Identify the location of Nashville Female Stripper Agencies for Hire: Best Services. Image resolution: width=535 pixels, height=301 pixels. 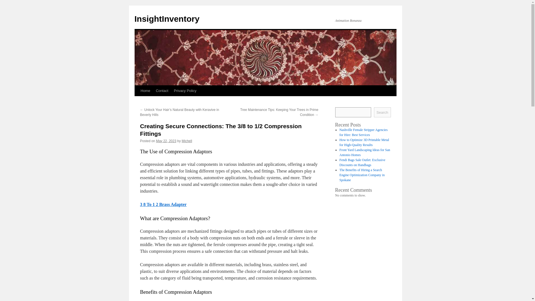
(363, 132).